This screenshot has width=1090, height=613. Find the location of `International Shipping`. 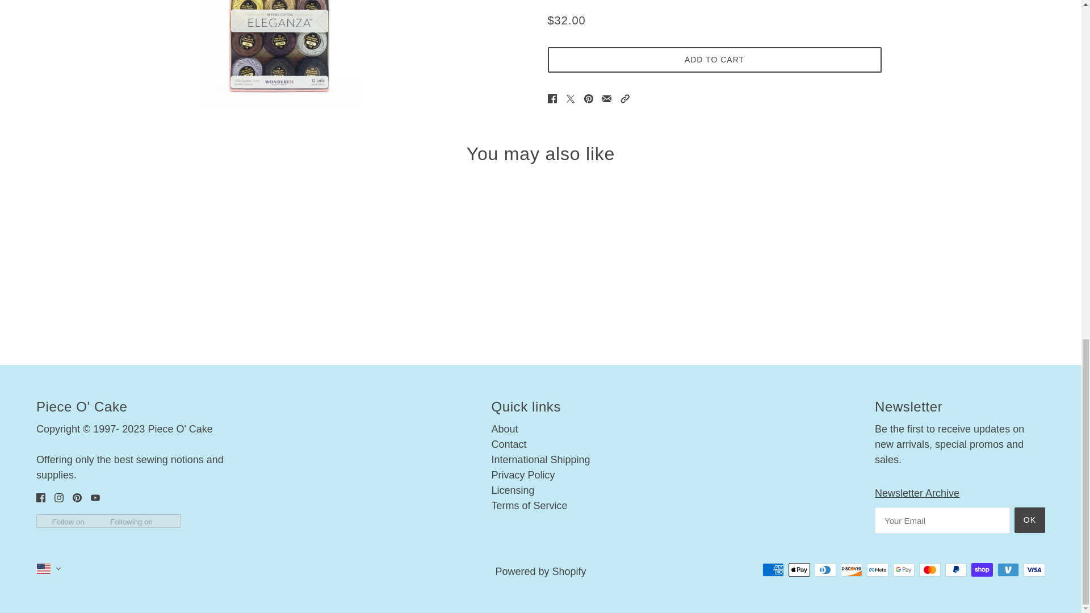

International Shipping is located at coordinates (540, 460).